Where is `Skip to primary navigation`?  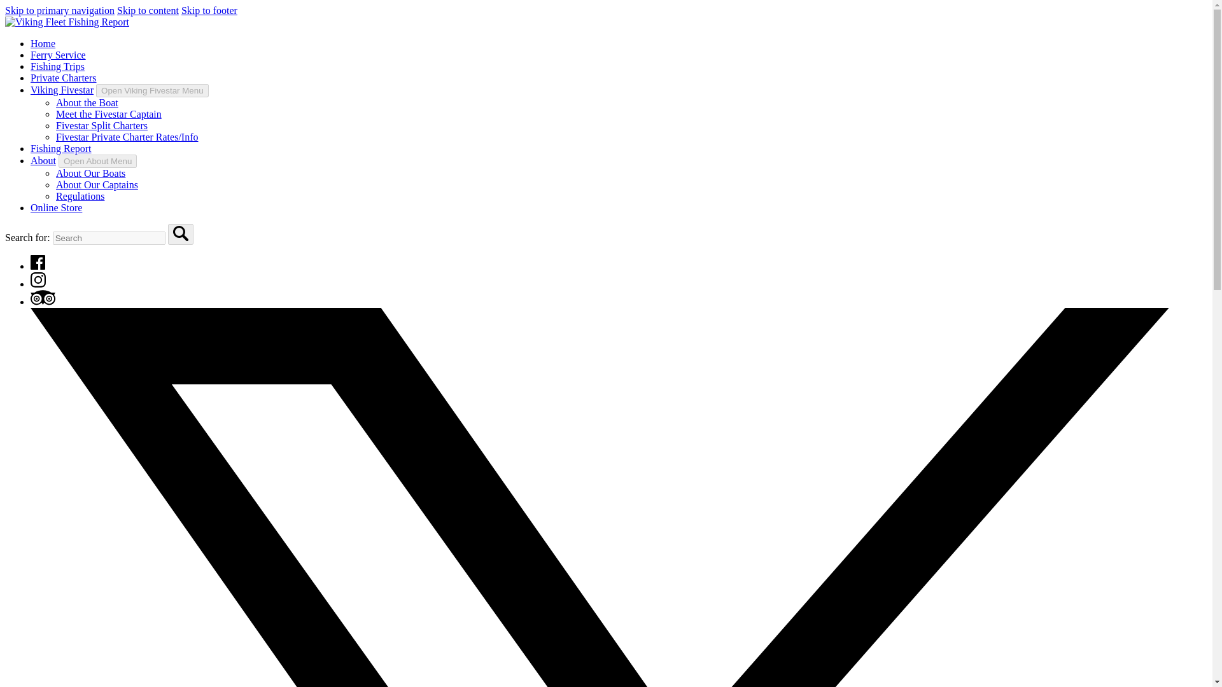
Skip to primary navigation is located at coordinates (60, 10).